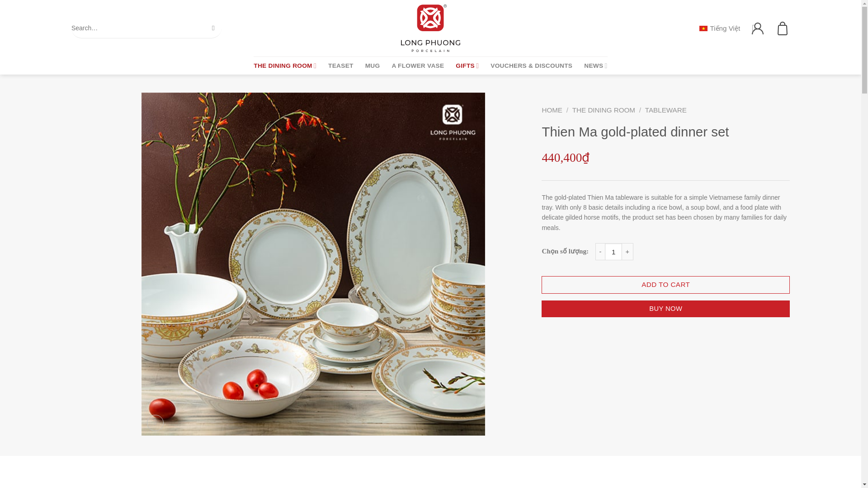 The image size is (868, 488). I want to click on TEASET, so click(340, 66).